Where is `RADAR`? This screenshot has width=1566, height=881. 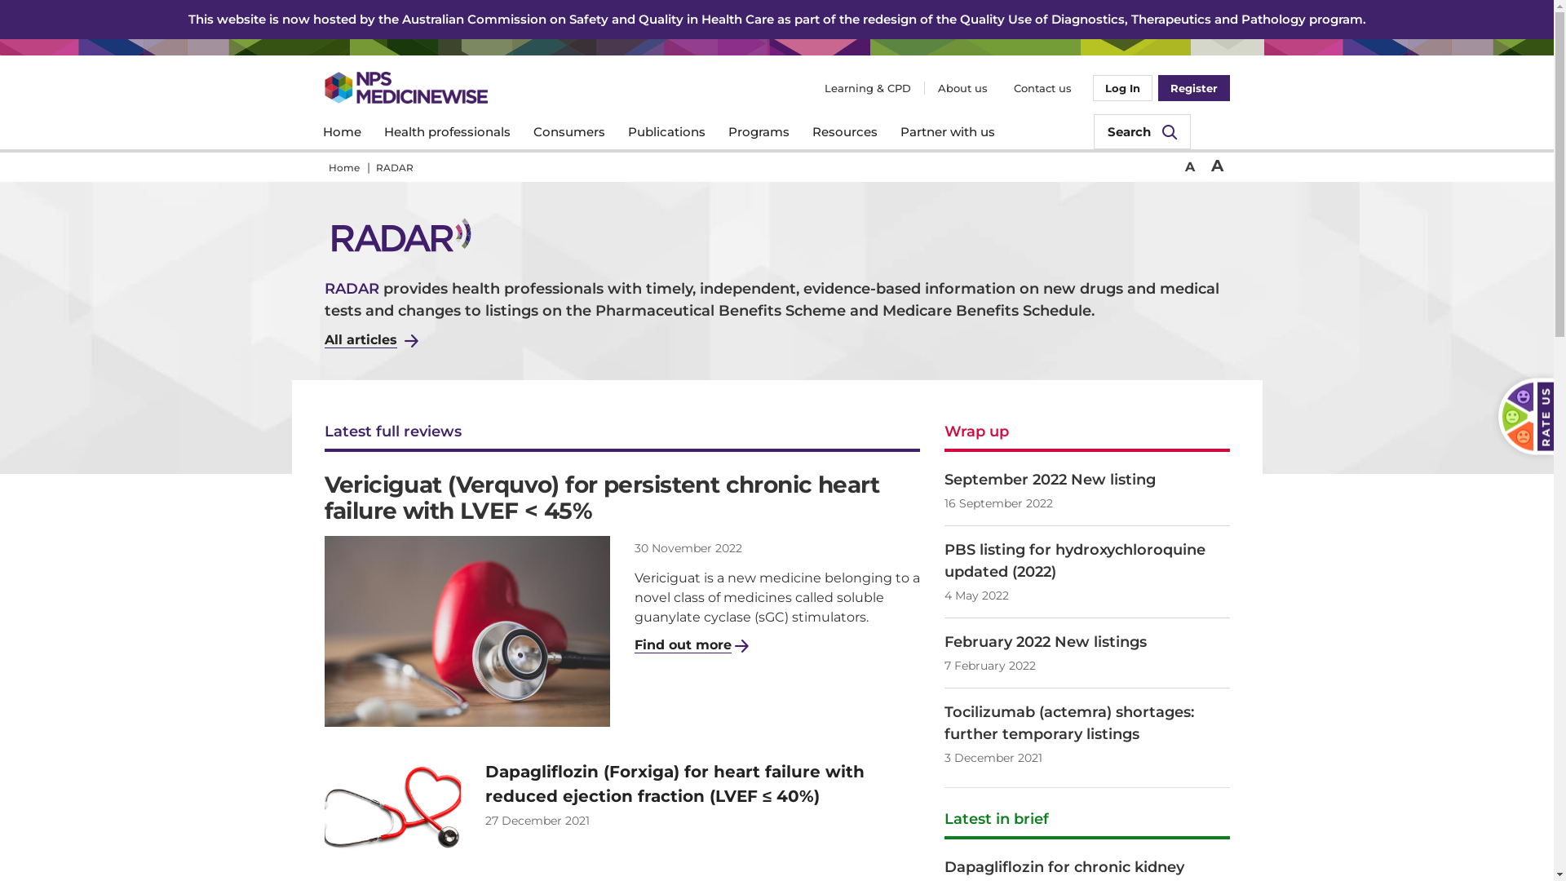
RADAR is located at coordinates (395, 168).